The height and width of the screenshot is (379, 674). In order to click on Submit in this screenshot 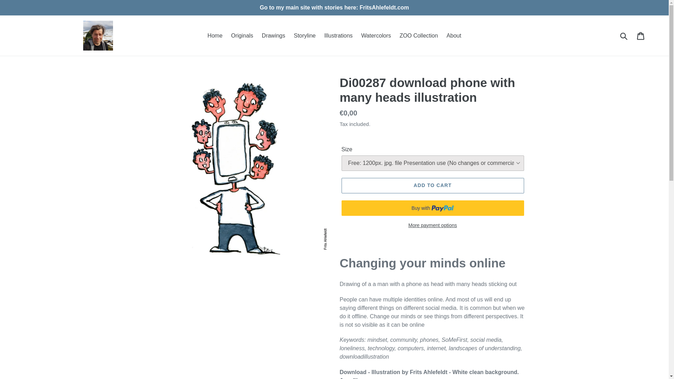, I will do `click(624, 35)`.